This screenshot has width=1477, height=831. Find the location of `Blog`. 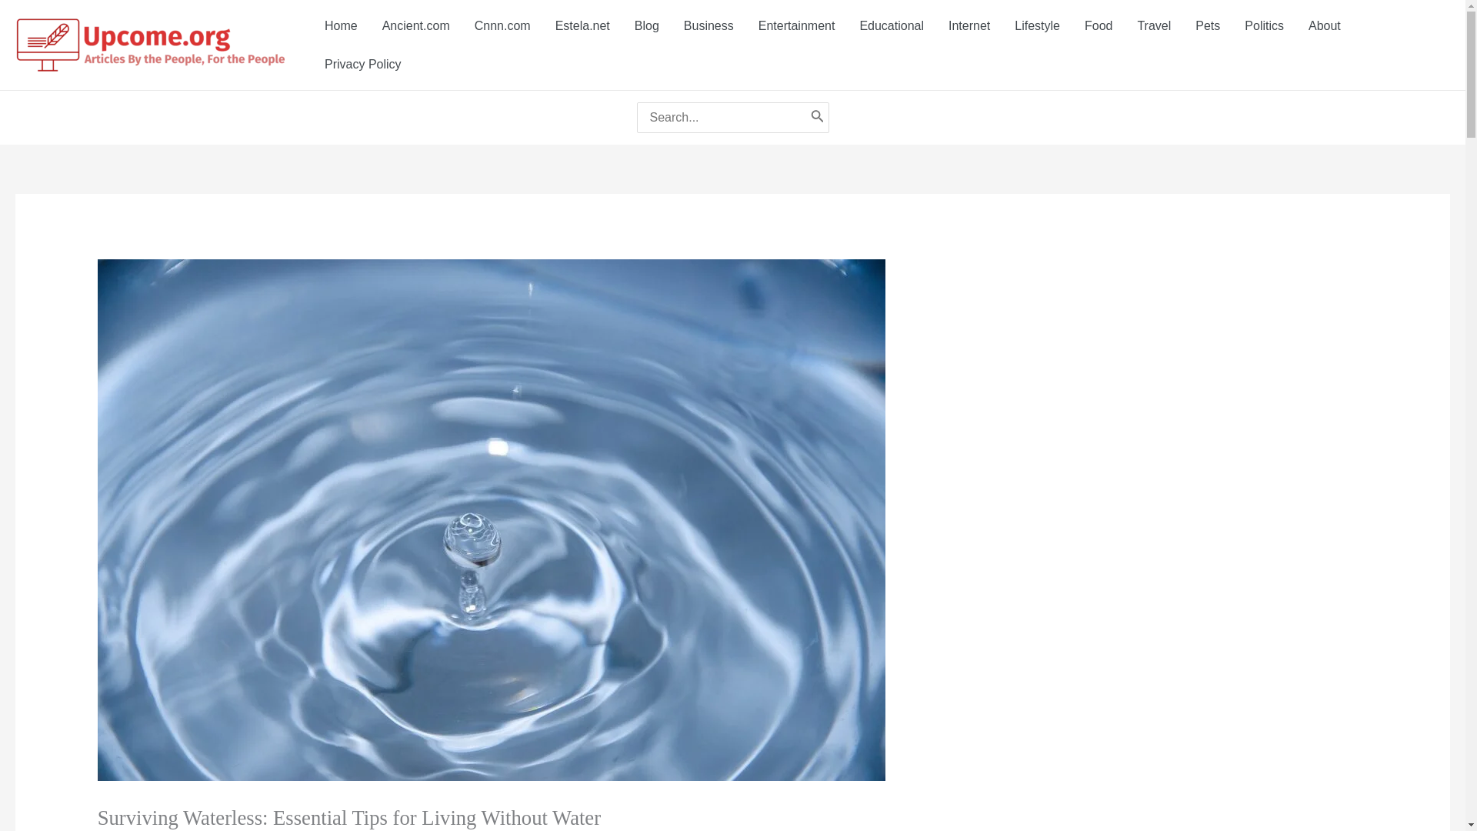

Blog is located at coordinates (646, 25).